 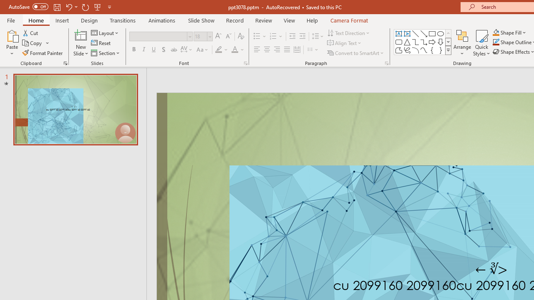 What do you see at coordinates (496, 42) in the screenshot?
I see `Shape Outline Green, Accent 1` at bounding box center [496, 42].